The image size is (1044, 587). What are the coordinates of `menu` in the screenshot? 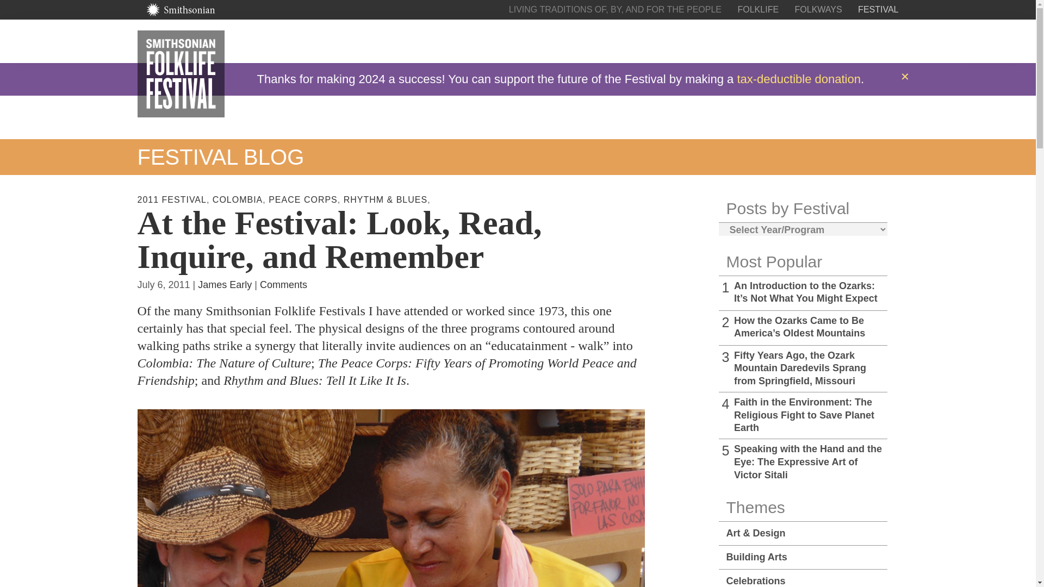 It's located at (892, 41).